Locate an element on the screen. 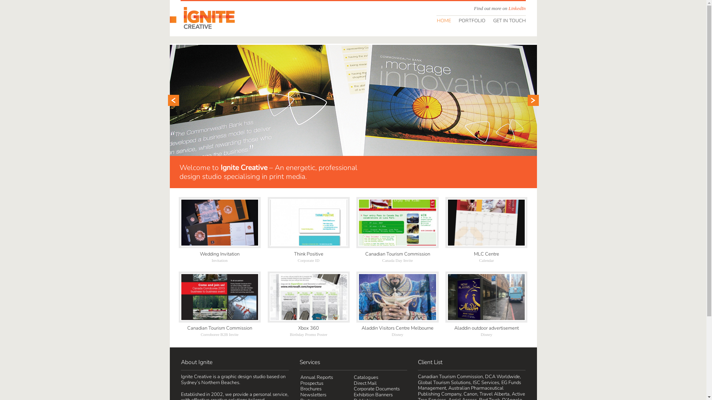 This screenshot has width=712, height=400. LinkedIn is located at coordinates (517, 8).